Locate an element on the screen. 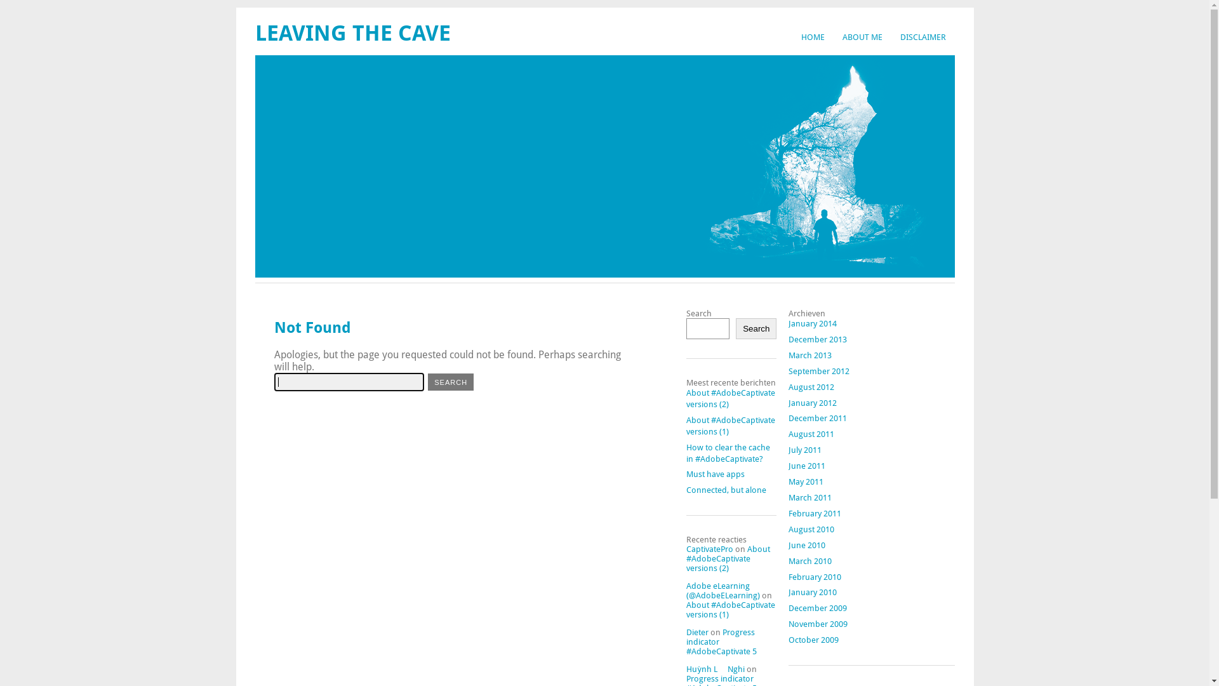  May 2011 is located at coordinates (806, 481).